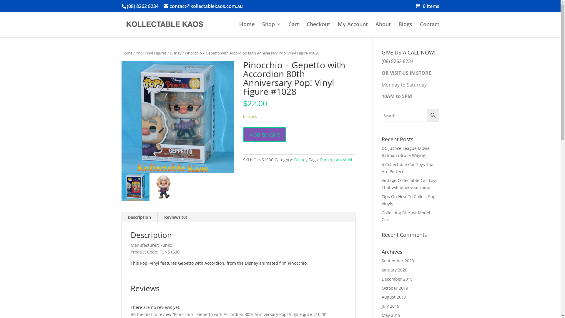 This screenshot has width=565, height=318. What do you see at coordinates (127, 53) in the screenshot?
I see `Home` at bounding box center [127, 53].